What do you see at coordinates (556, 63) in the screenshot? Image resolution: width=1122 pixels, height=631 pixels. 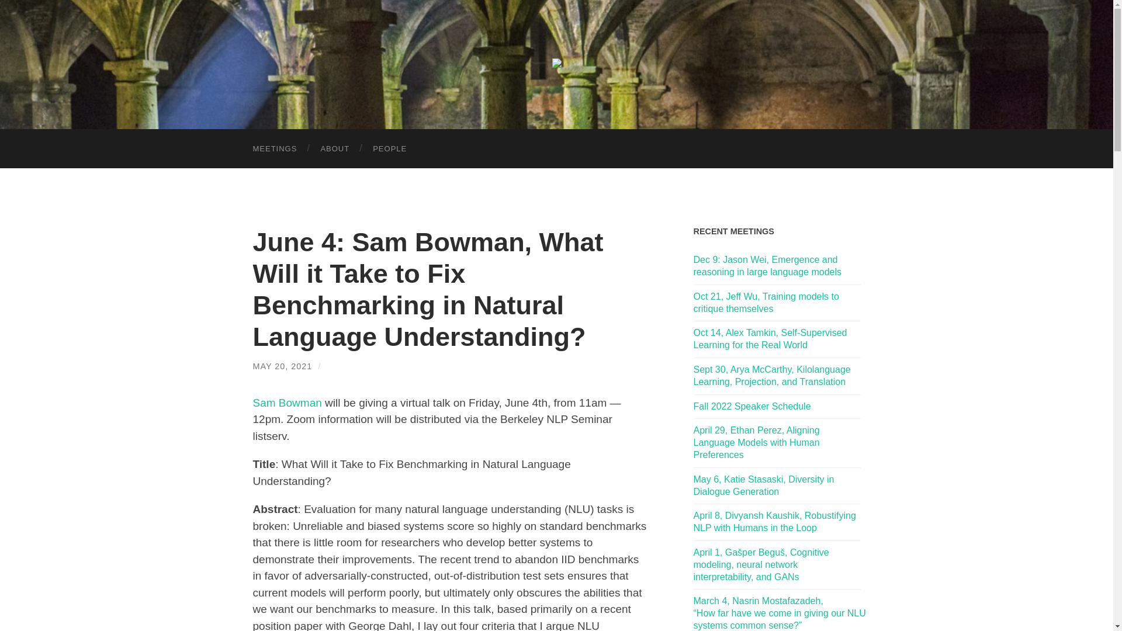 I see `Berkeley NLP Seminar` at bounding box center [556, 63].